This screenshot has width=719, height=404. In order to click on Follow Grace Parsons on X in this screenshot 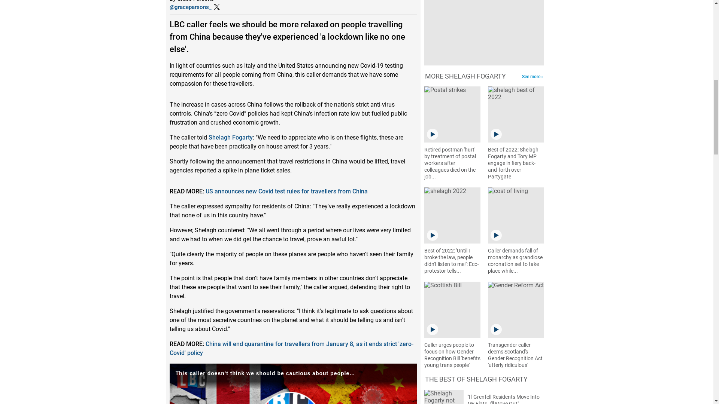, I will do `click(190, 7)`.